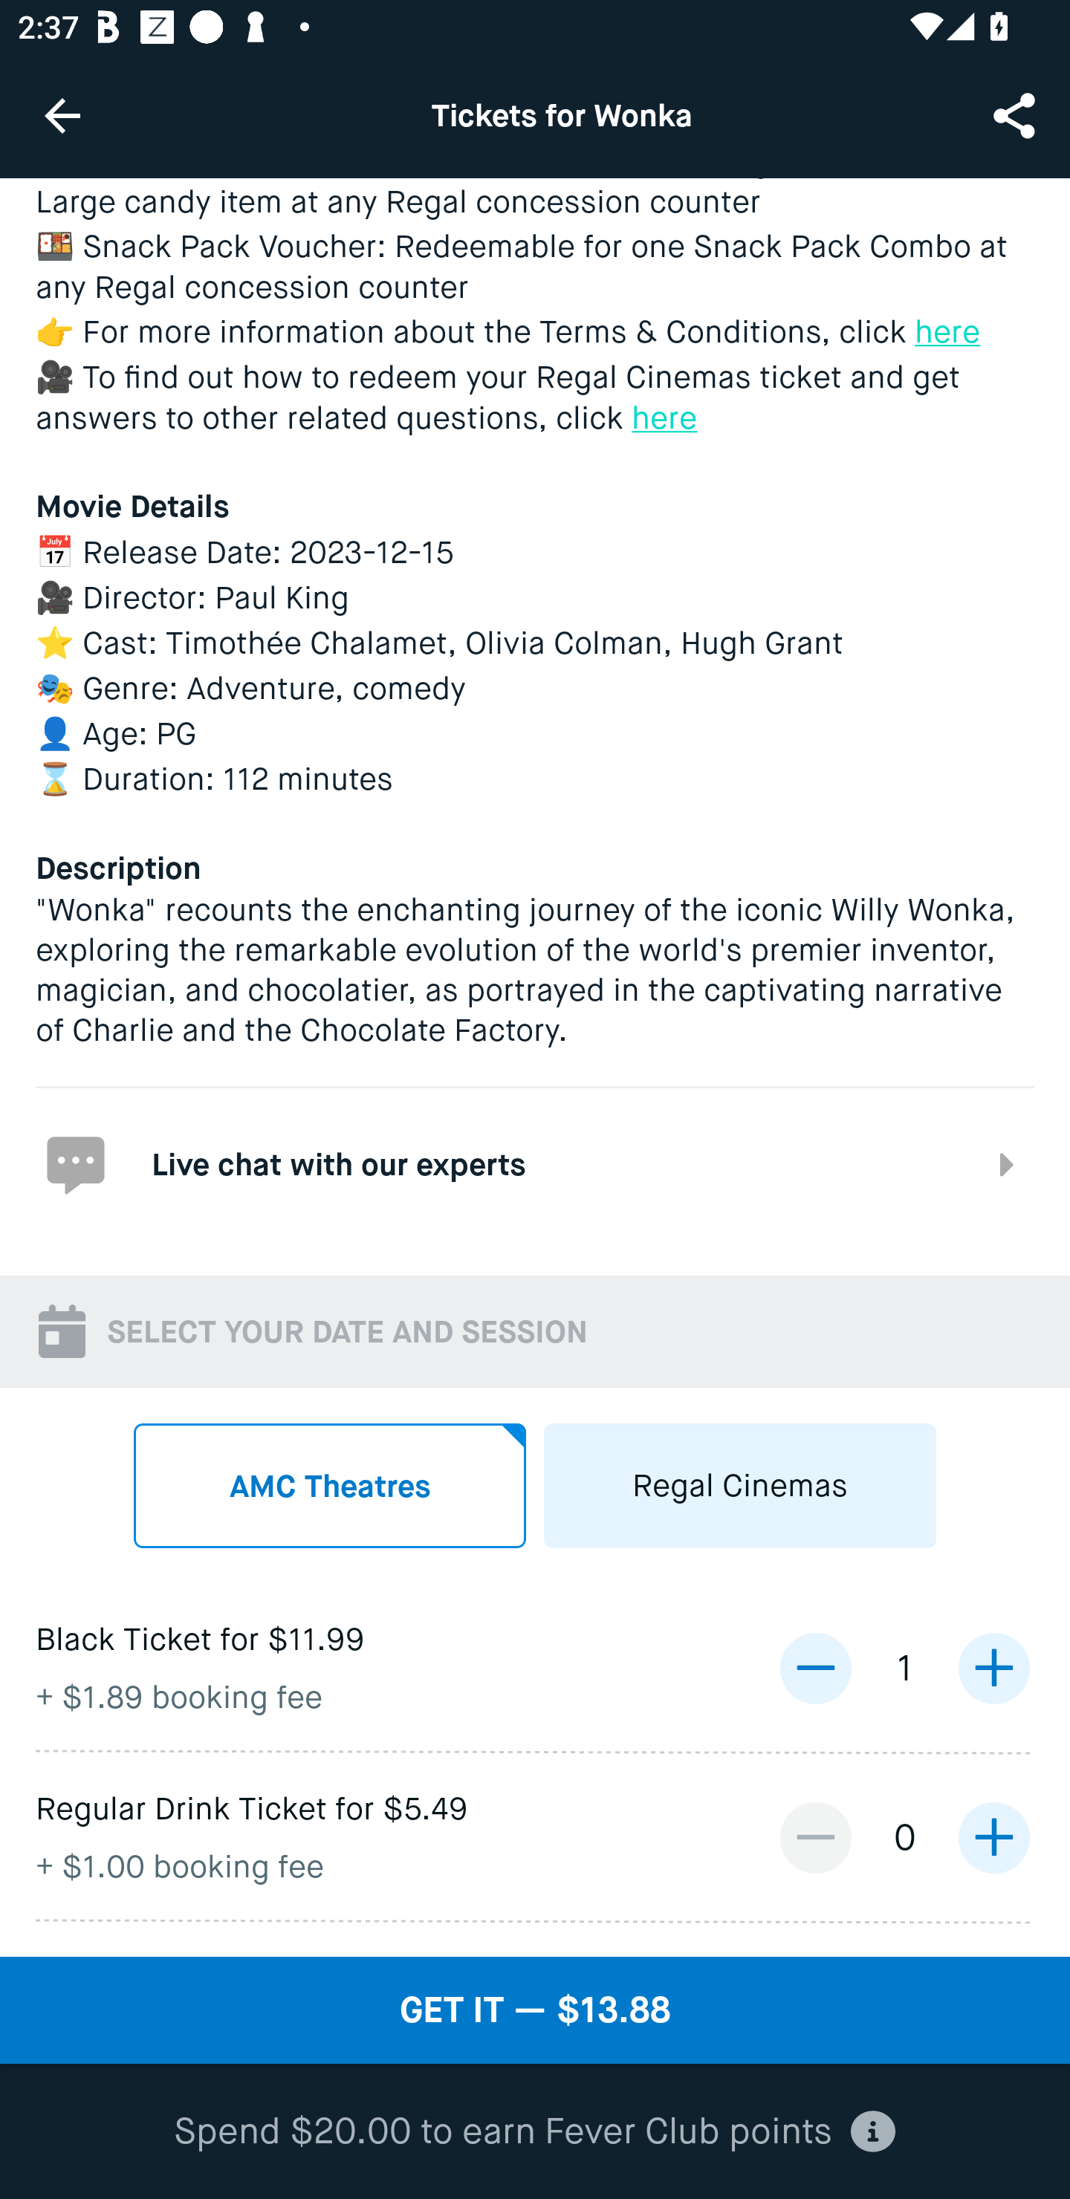 The image size is (1070, 2199). What do you see at coordinates (330, 1485) in the screenshot?
I see `AMC Theatres` at bounding box center [330, 1485].